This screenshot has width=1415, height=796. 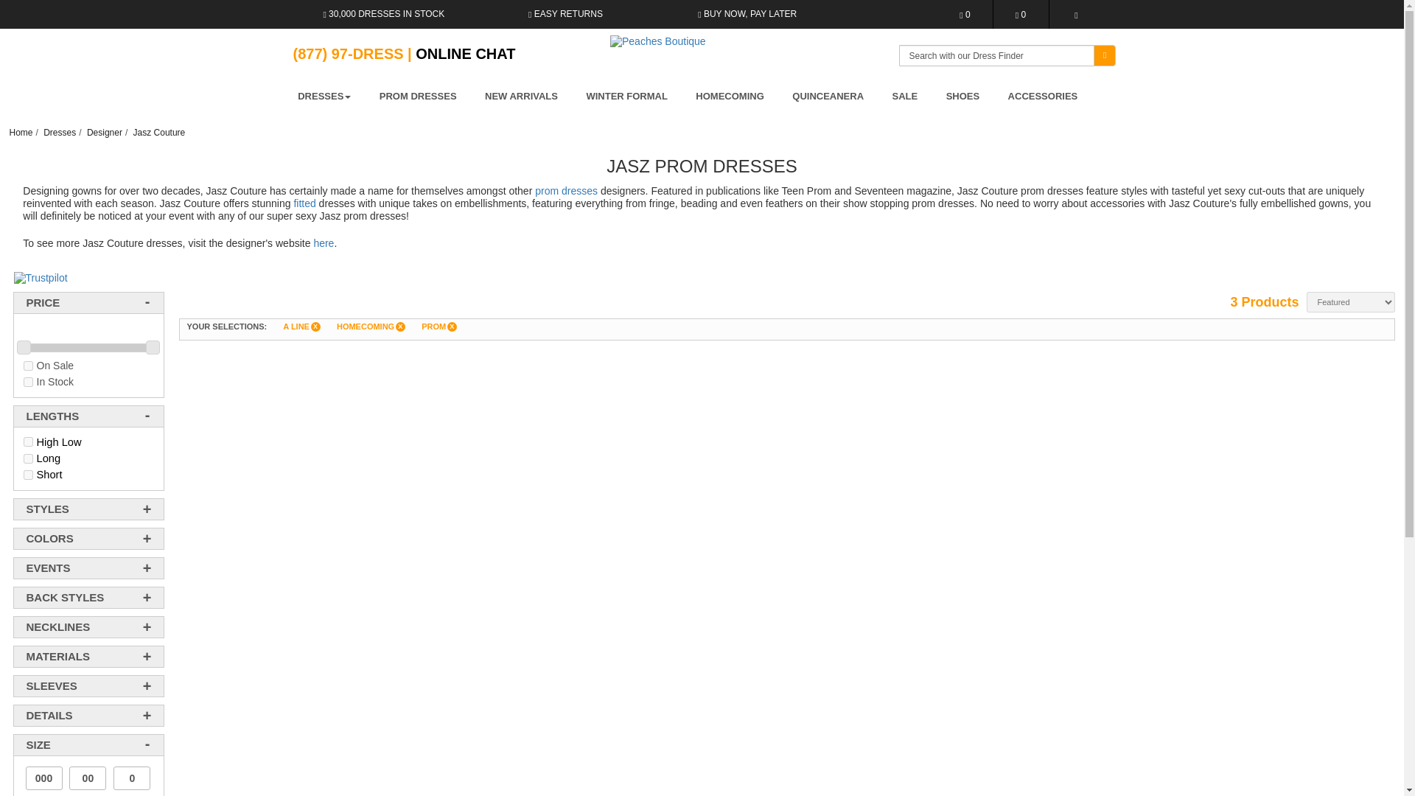 What do you see at coordinates (28, 475) in the screenshot?
I see `on` at bounding box center [28, 475].